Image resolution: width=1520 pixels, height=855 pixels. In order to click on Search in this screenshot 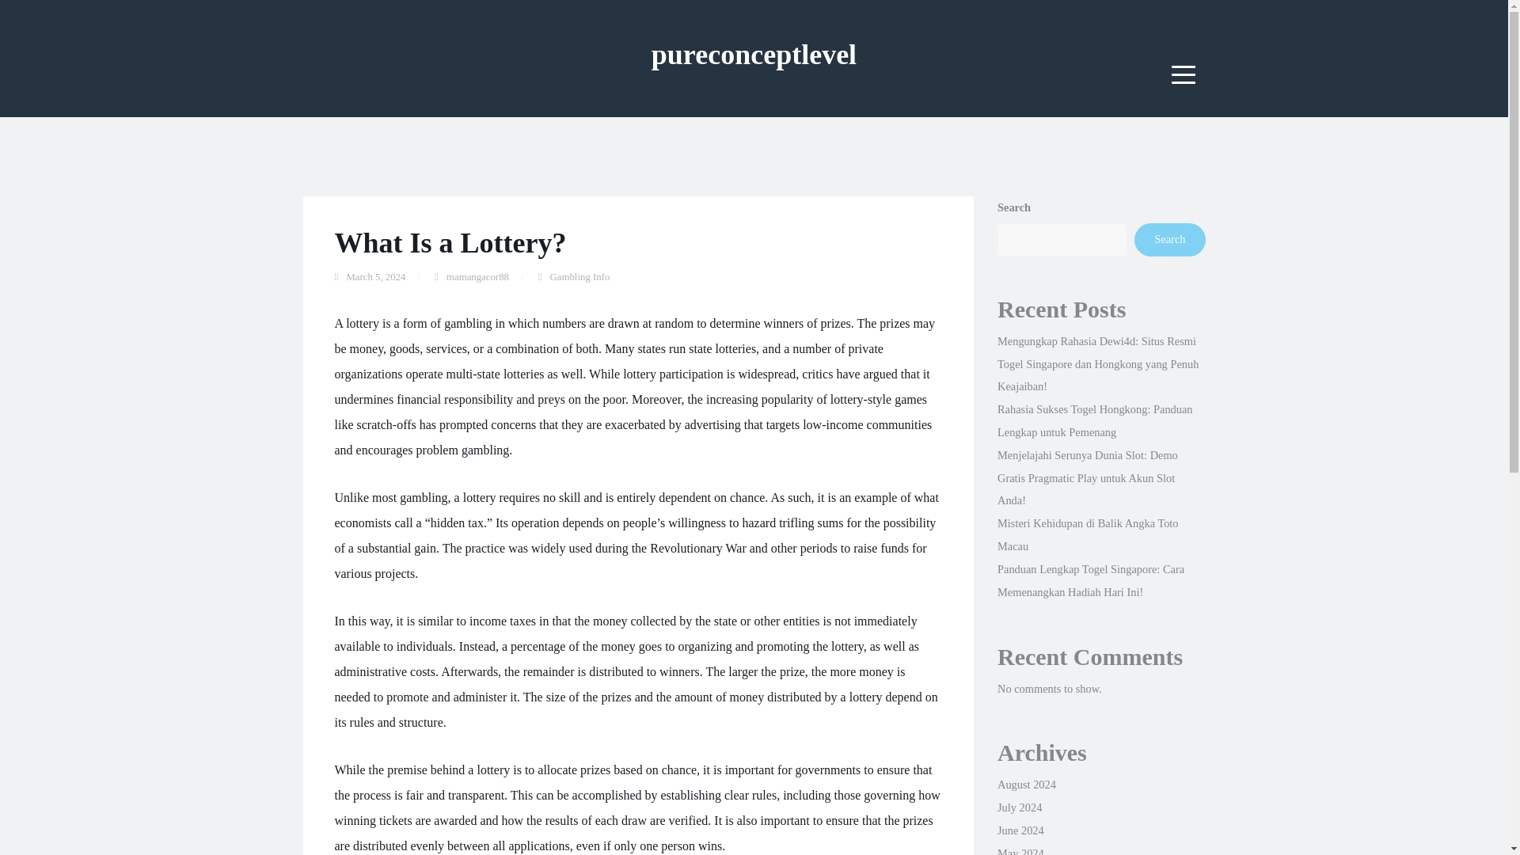, I will do `click(1169, 239)`.